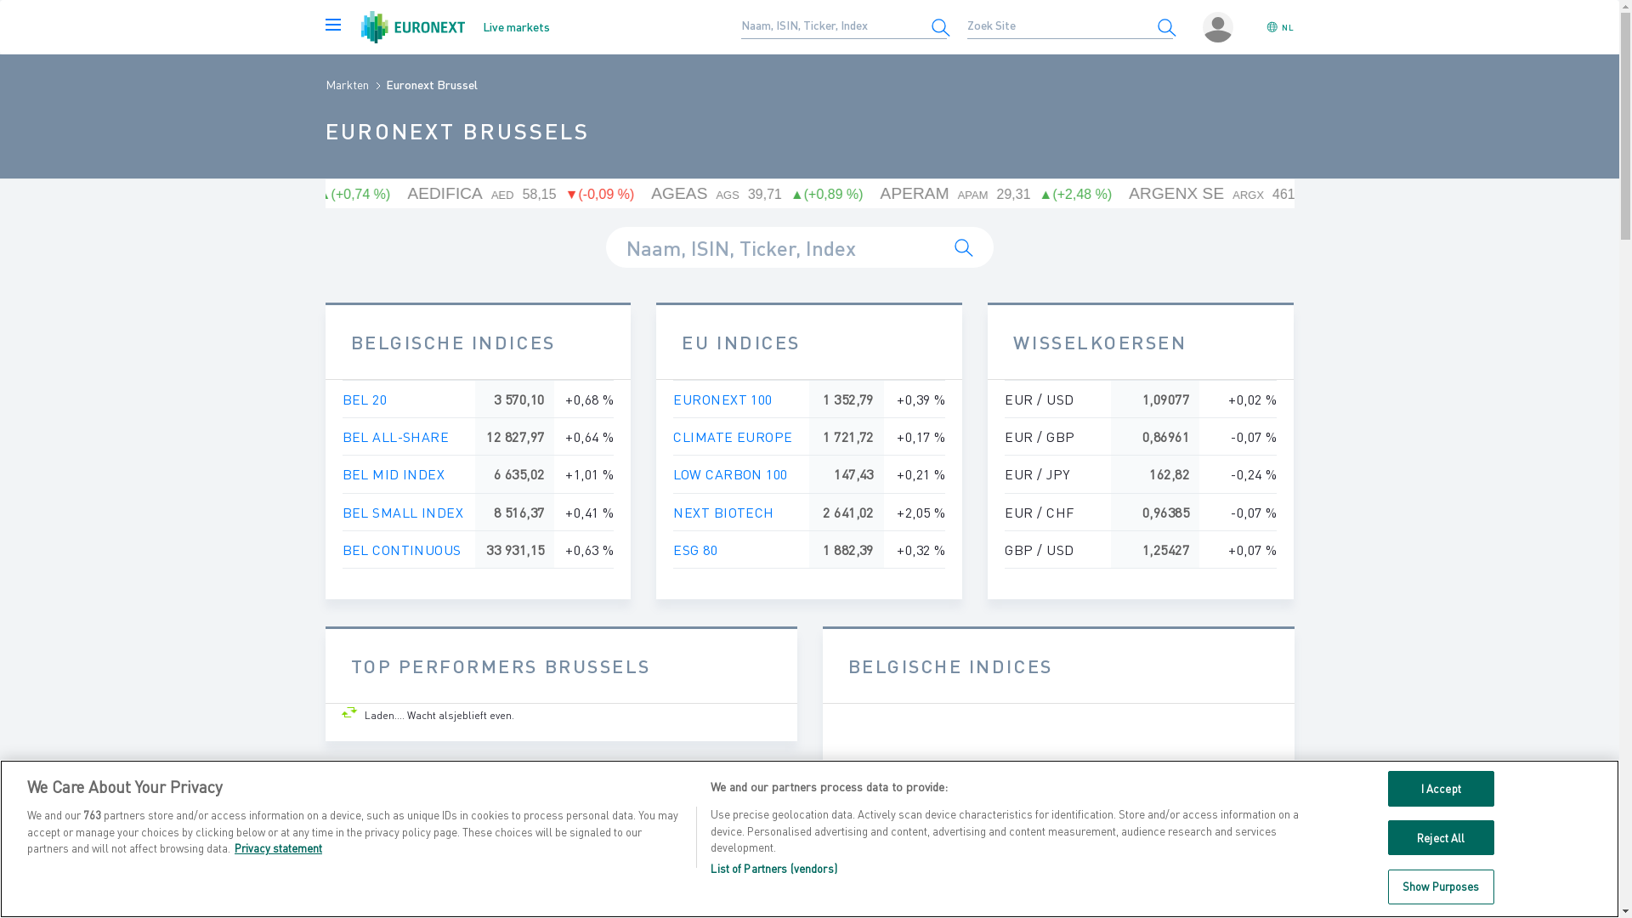  What do you see at coordinates (733, 437) in the screenshot?
I see `CLIMATE EUROPE` at bounding box center [733, 437].